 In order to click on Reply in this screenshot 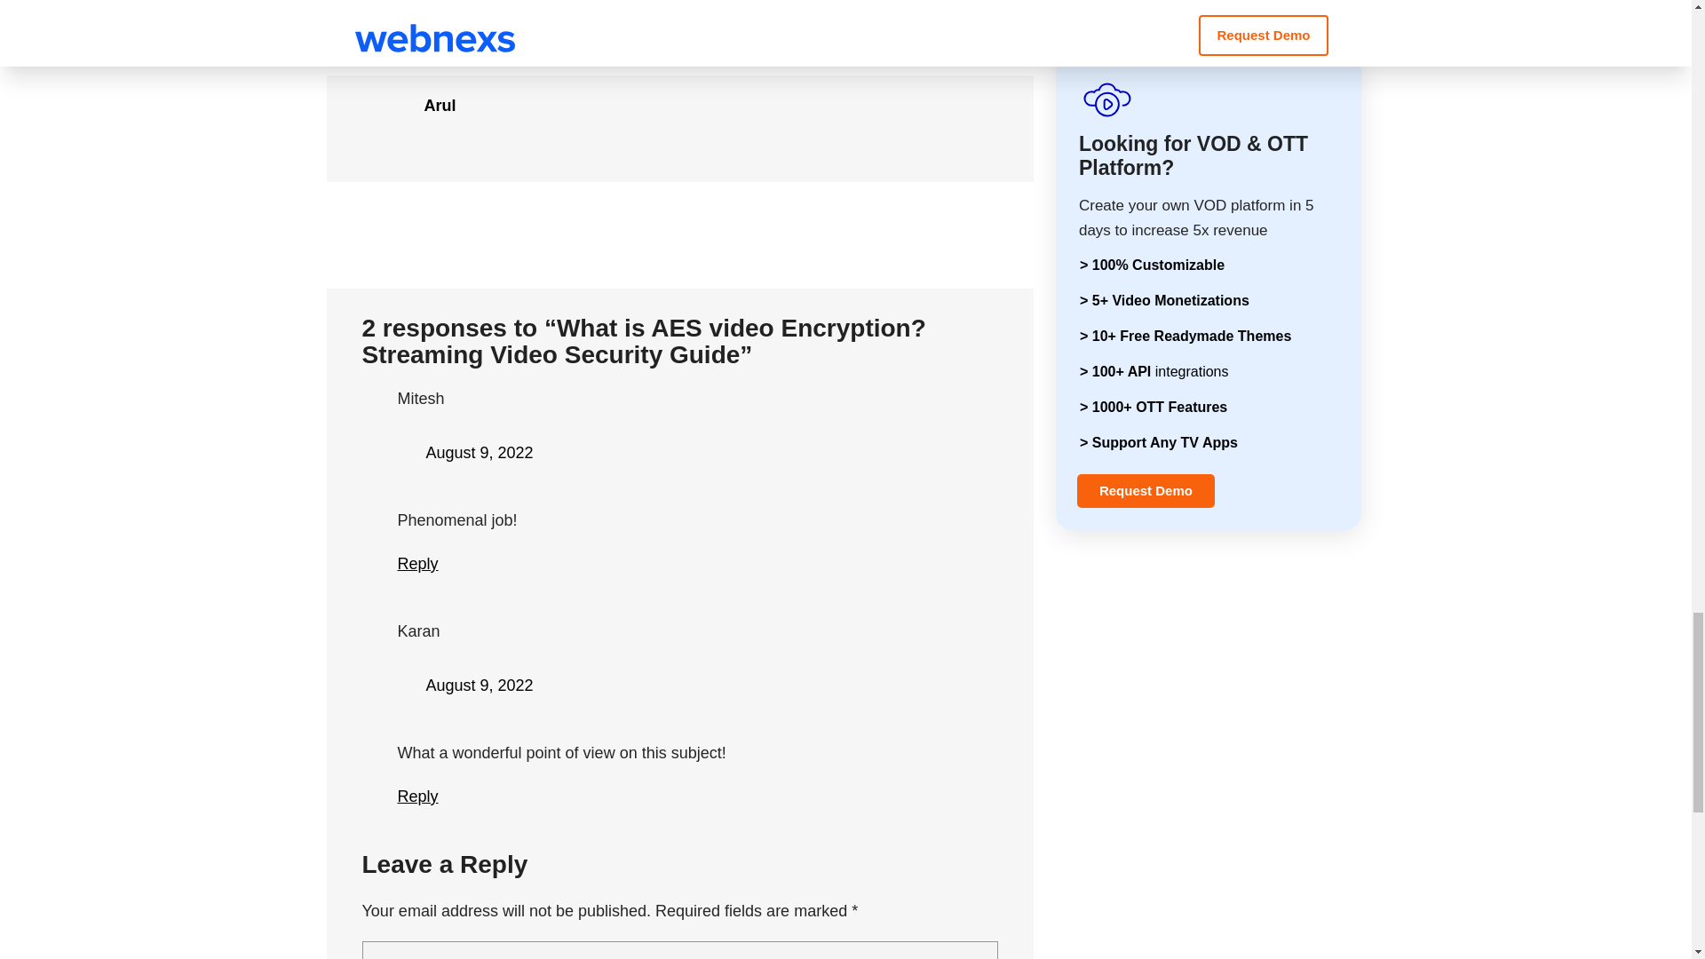, I will do `click(417, 796)`.